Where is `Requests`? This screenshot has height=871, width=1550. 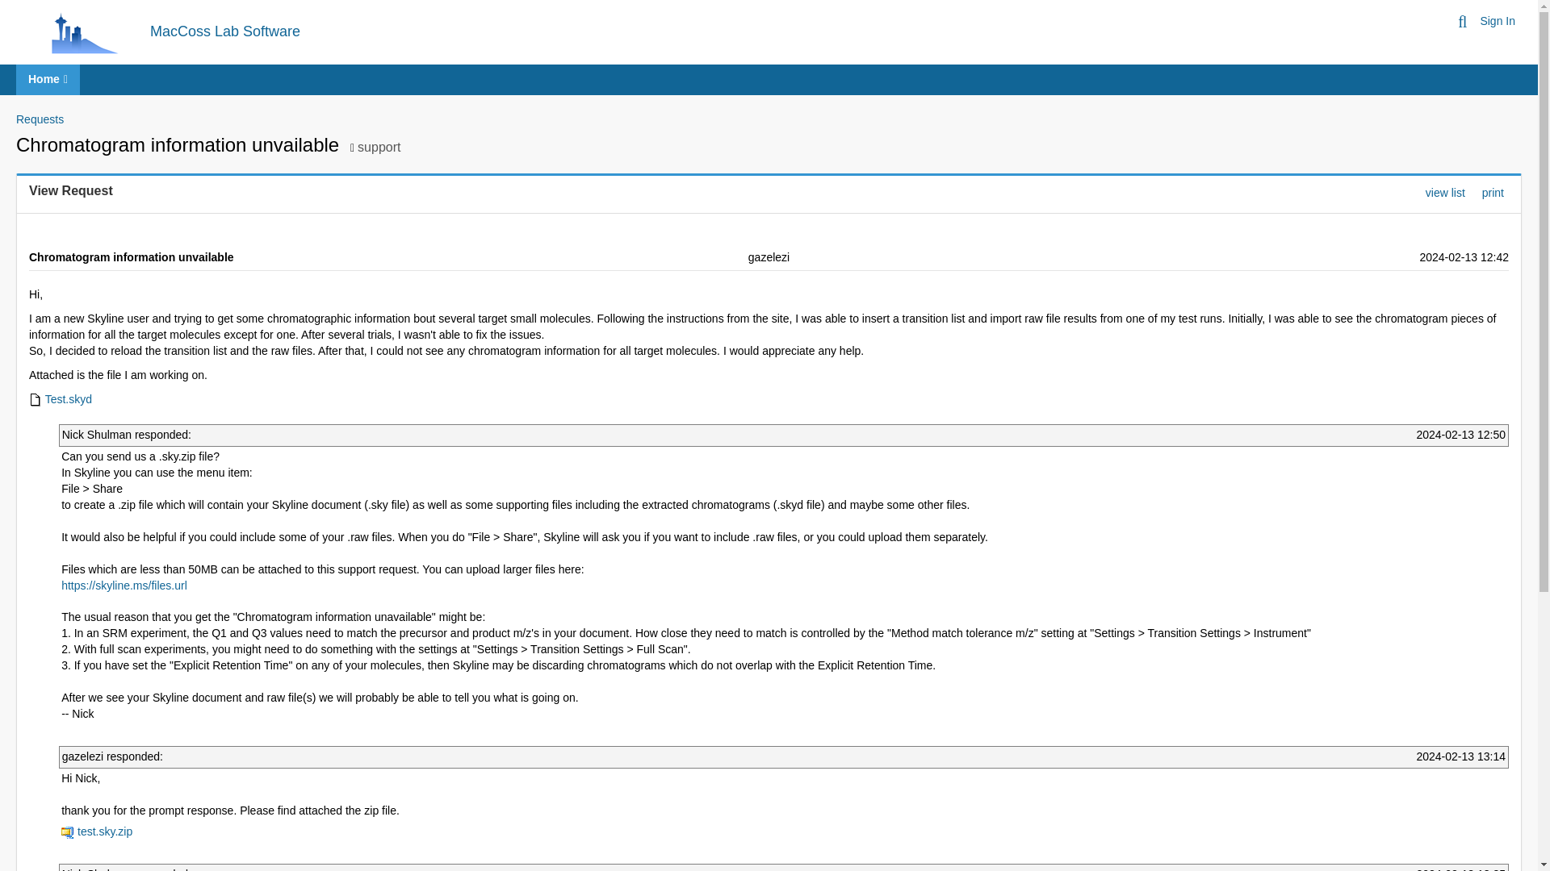 Requests is located at coordinates (39, 119).